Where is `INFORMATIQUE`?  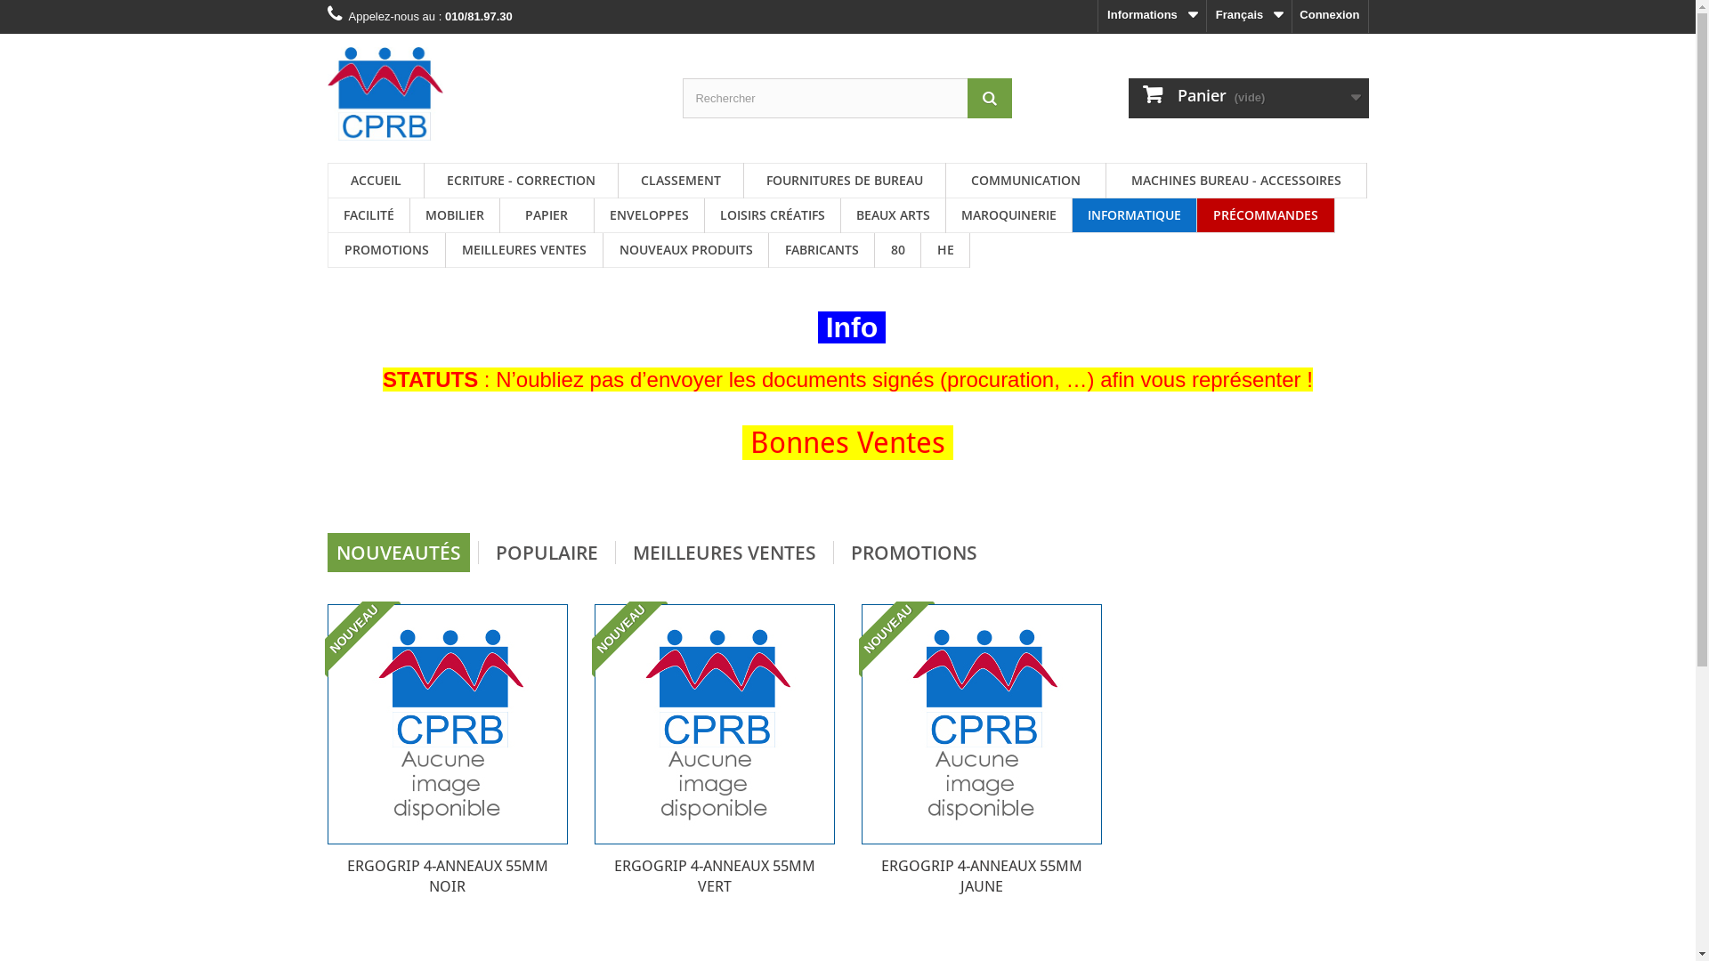
INFORMATIQUE is located at coordinates (1134, 215).